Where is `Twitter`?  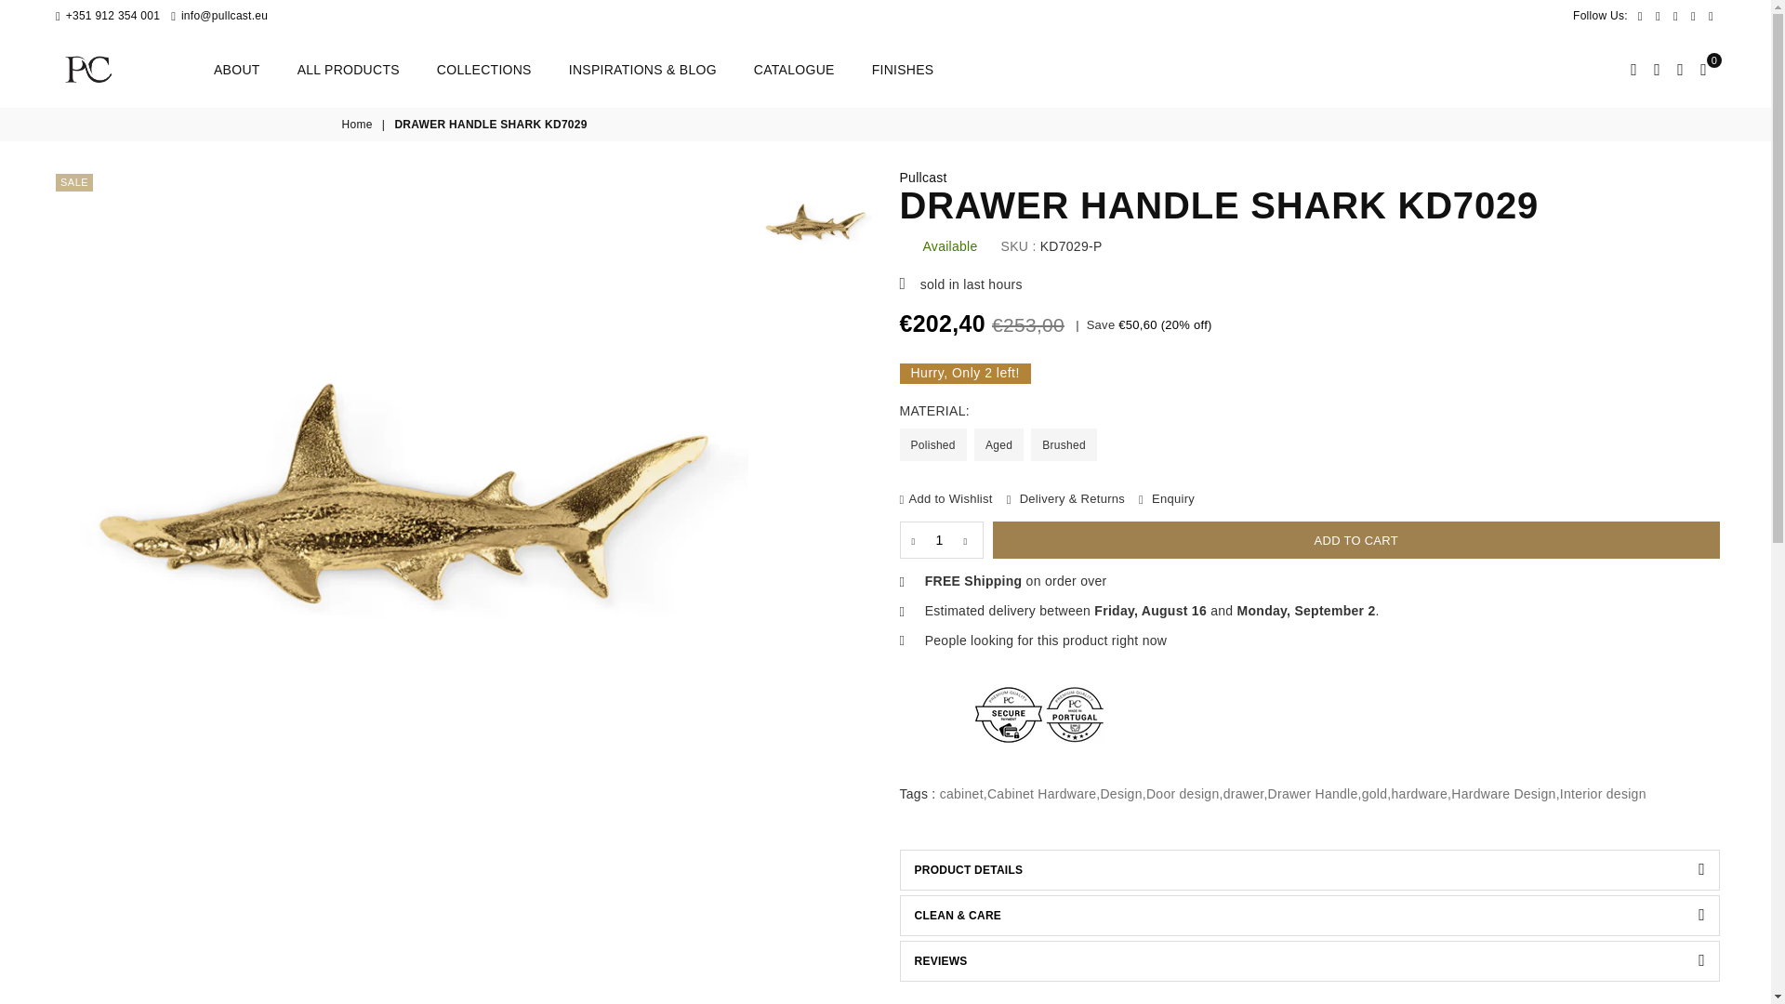 Twitter is located at coordinates (1659, 15).